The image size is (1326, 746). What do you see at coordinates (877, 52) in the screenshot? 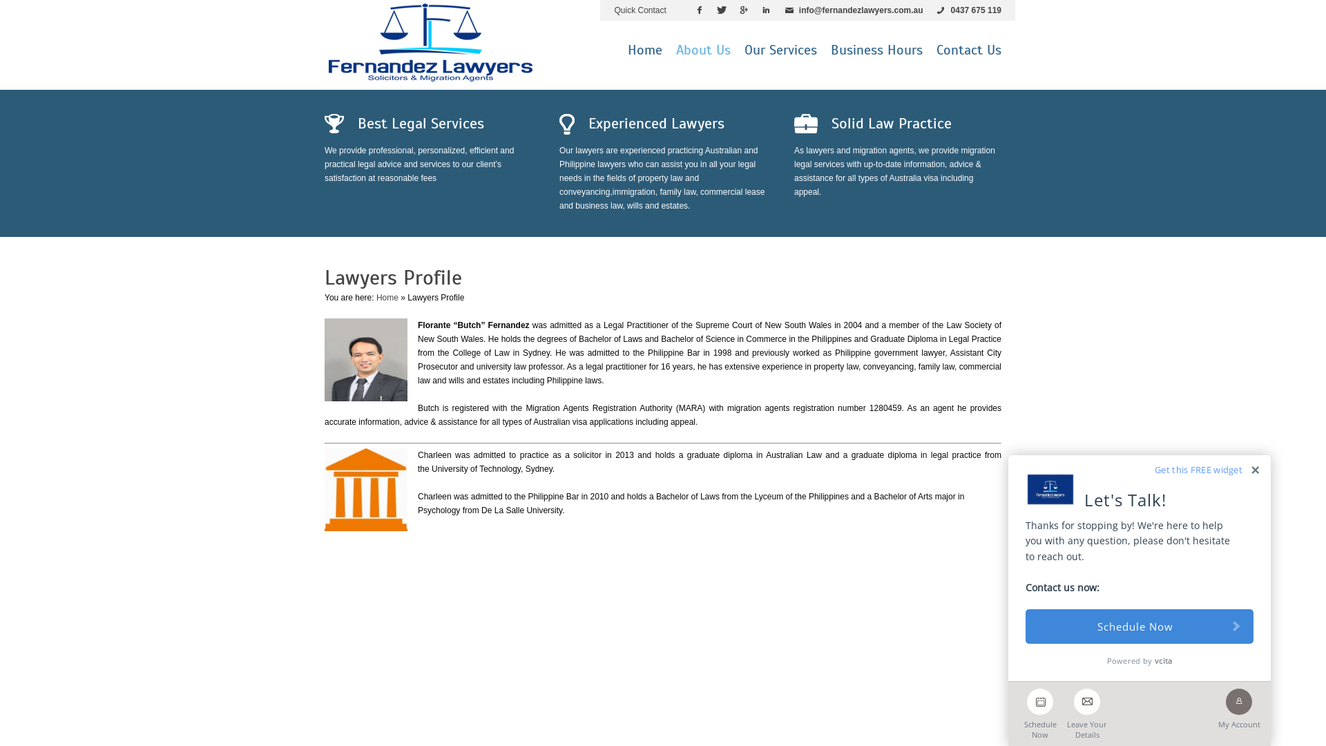
I see `Business Hours` at bounding box center [877, 52].